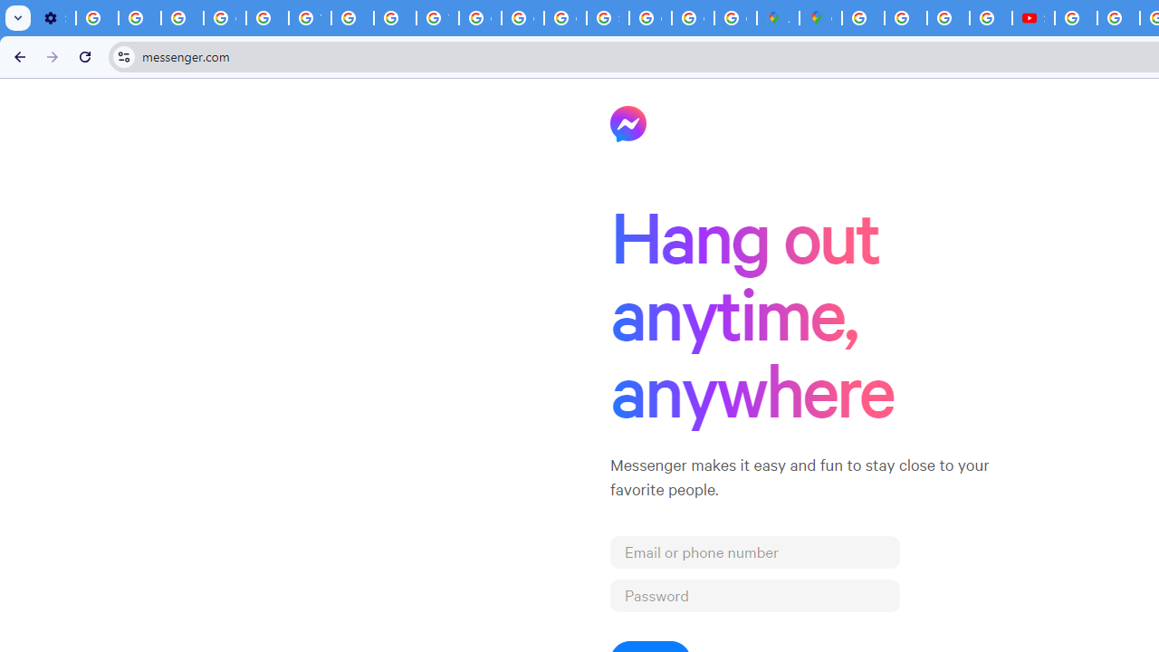 The width and height of the screenshot is (1159, 652). Describe the element at coordinates (225, 18) in the screenshot. I see `Google Account Help` at that location.